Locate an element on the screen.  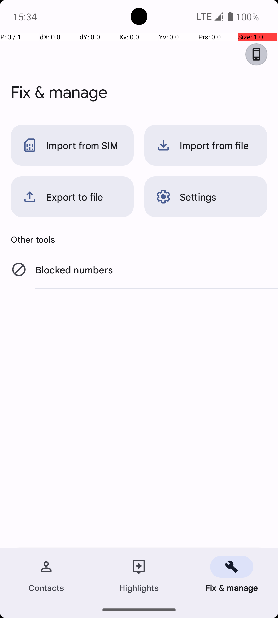
Import from SIM is located at coordinates (72, 145).